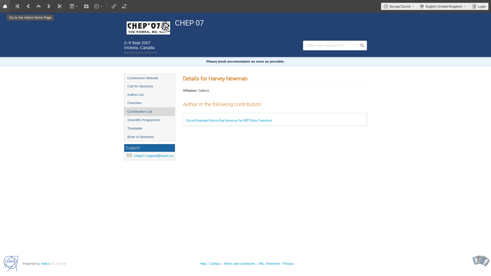  Describe the element at coordinates (39, 6) in the screenshot. I see `Up to category` at that location.